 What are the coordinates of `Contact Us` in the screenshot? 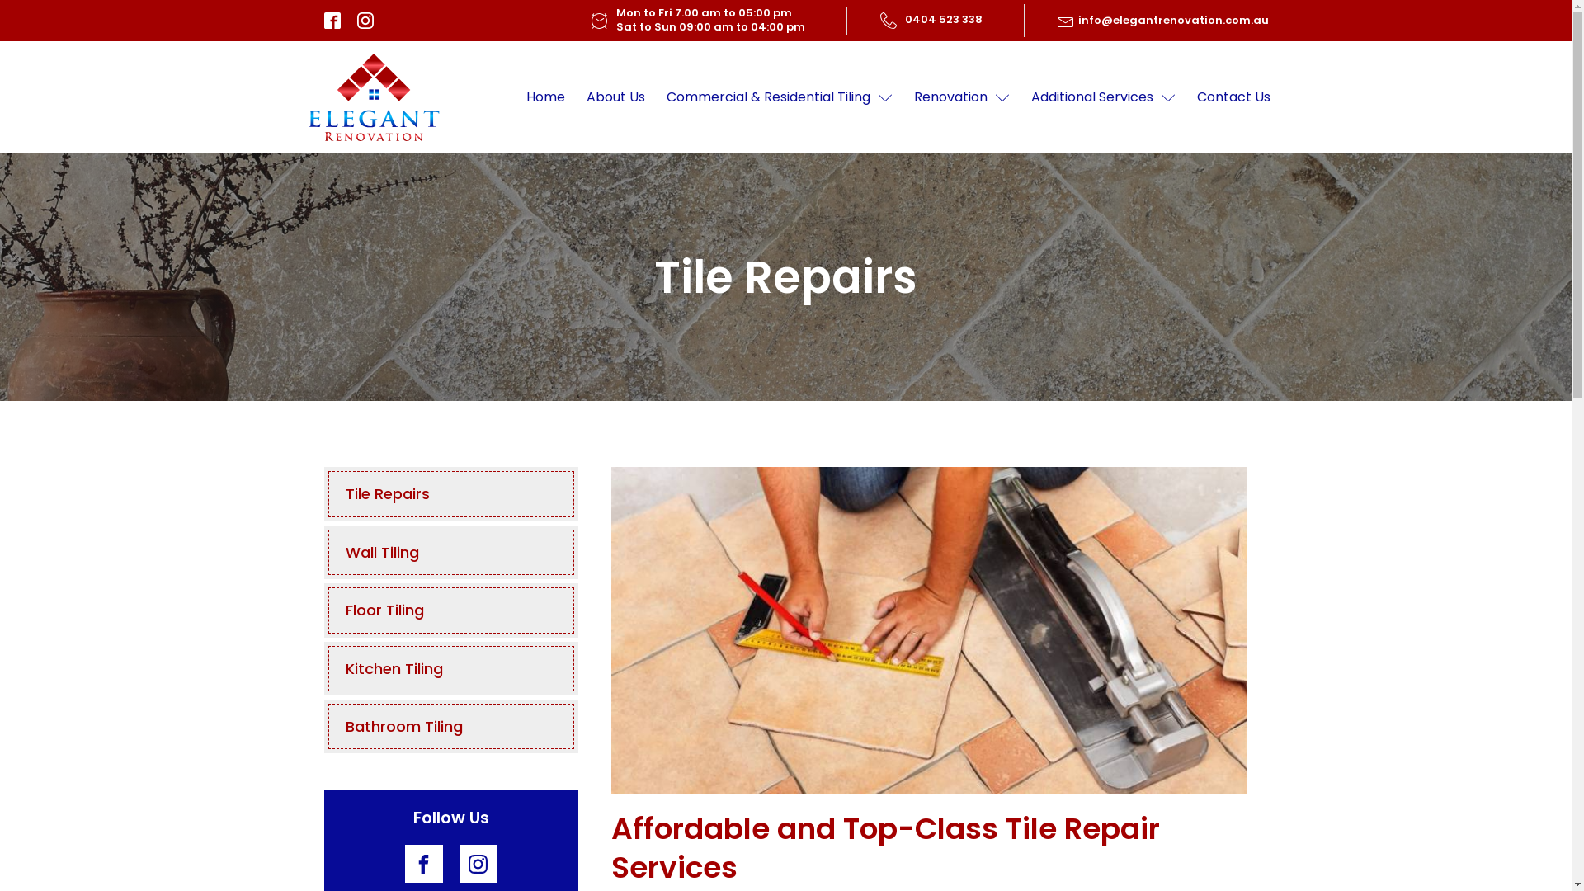 It's located at (1234, 97).